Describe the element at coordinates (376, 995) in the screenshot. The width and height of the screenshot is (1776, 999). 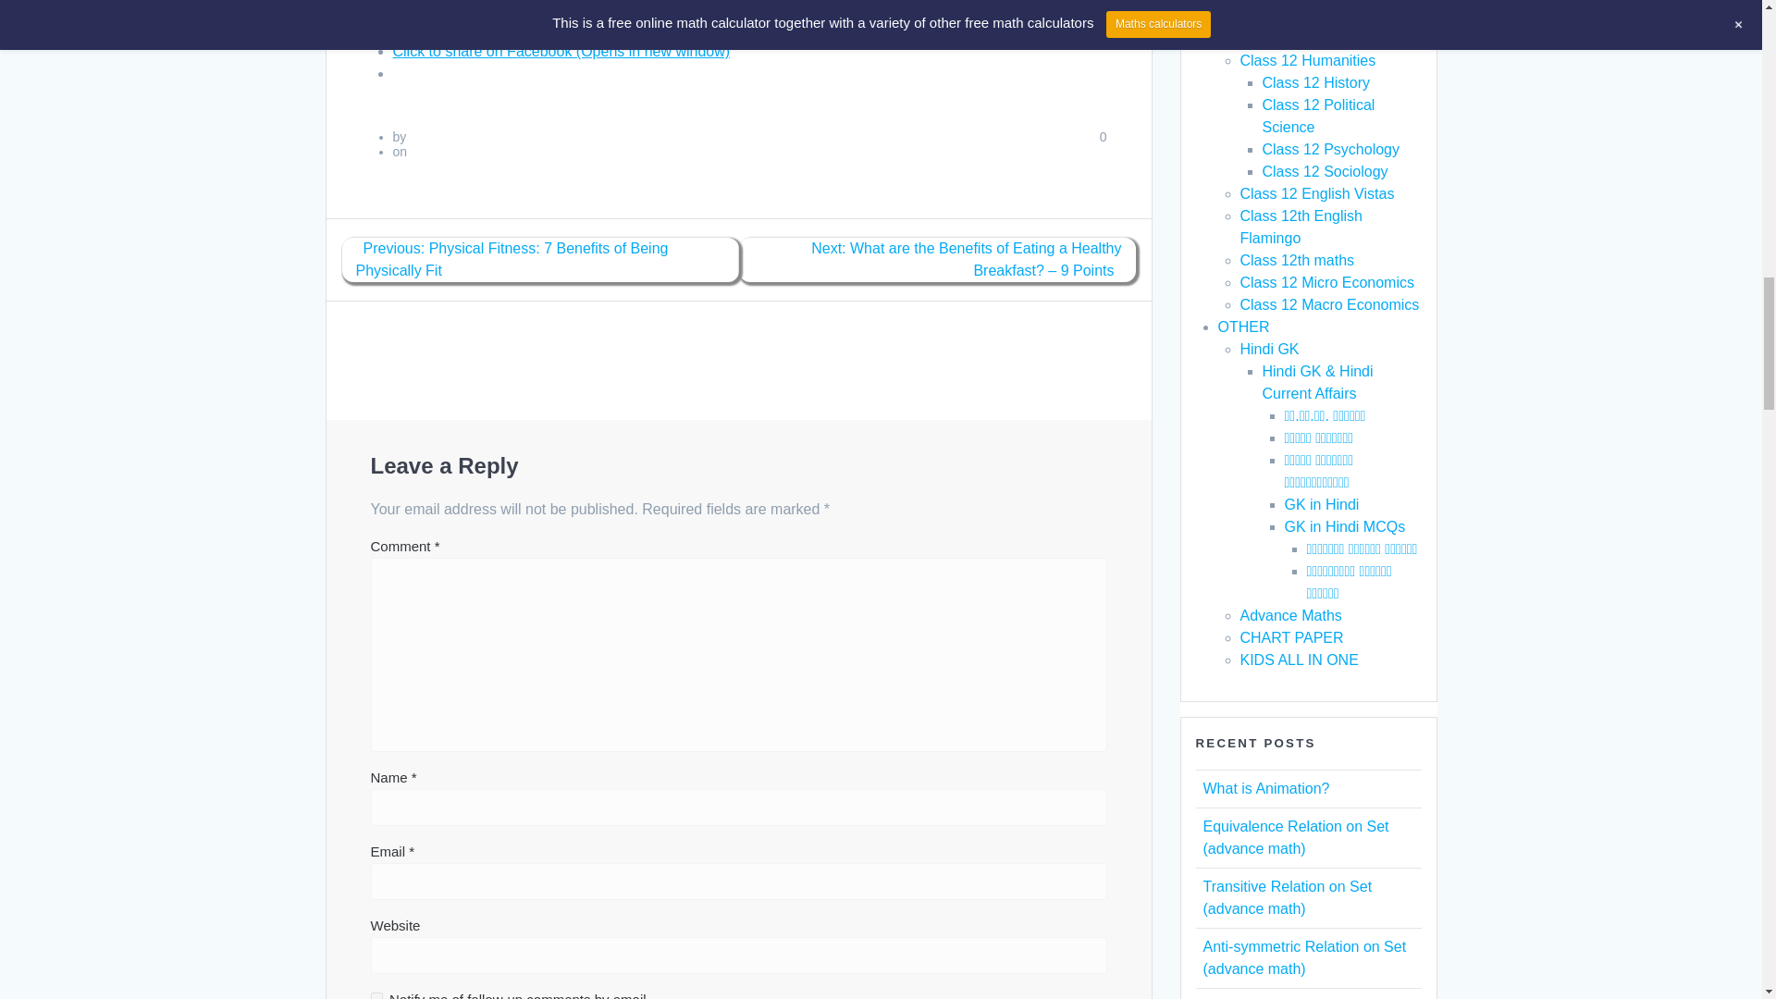
I see `subscribe` at that location.